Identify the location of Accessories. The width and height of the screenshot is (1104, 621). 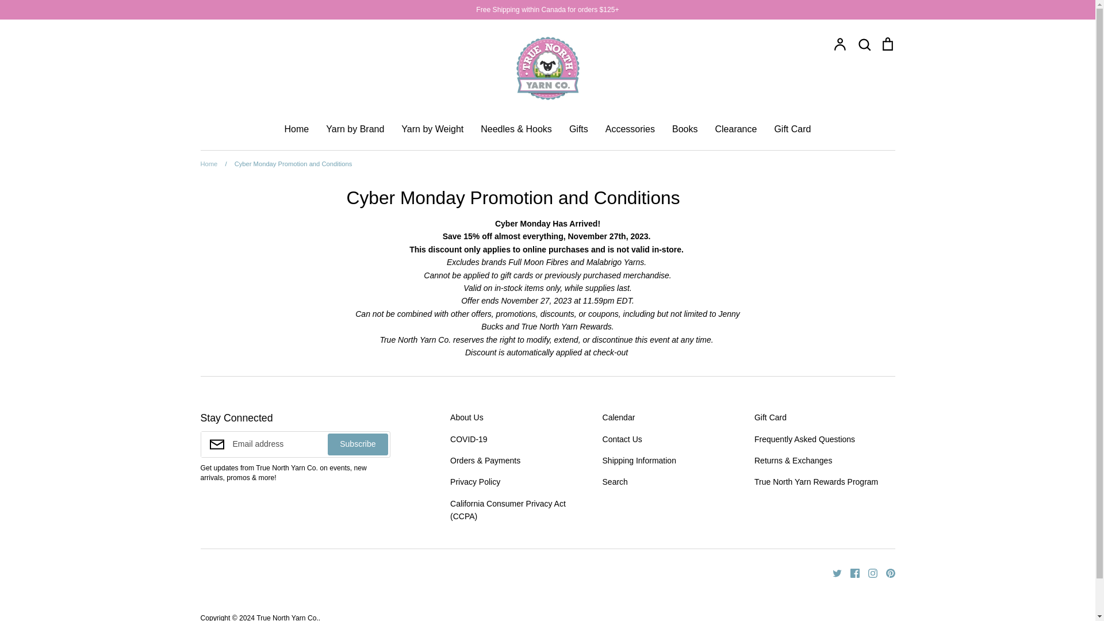
(630, 129).